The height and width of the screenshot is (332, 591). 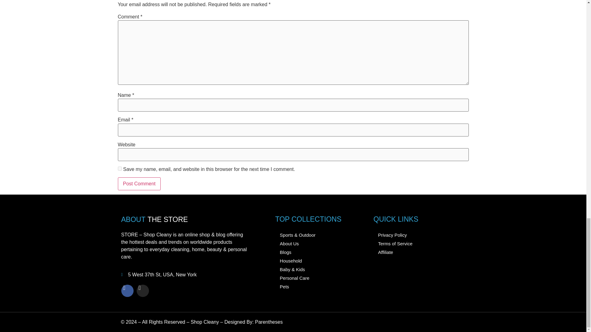 What do you see at coordinates (321, 261) in the screenshot?
I see `Household` at bounding box center [321, 261].